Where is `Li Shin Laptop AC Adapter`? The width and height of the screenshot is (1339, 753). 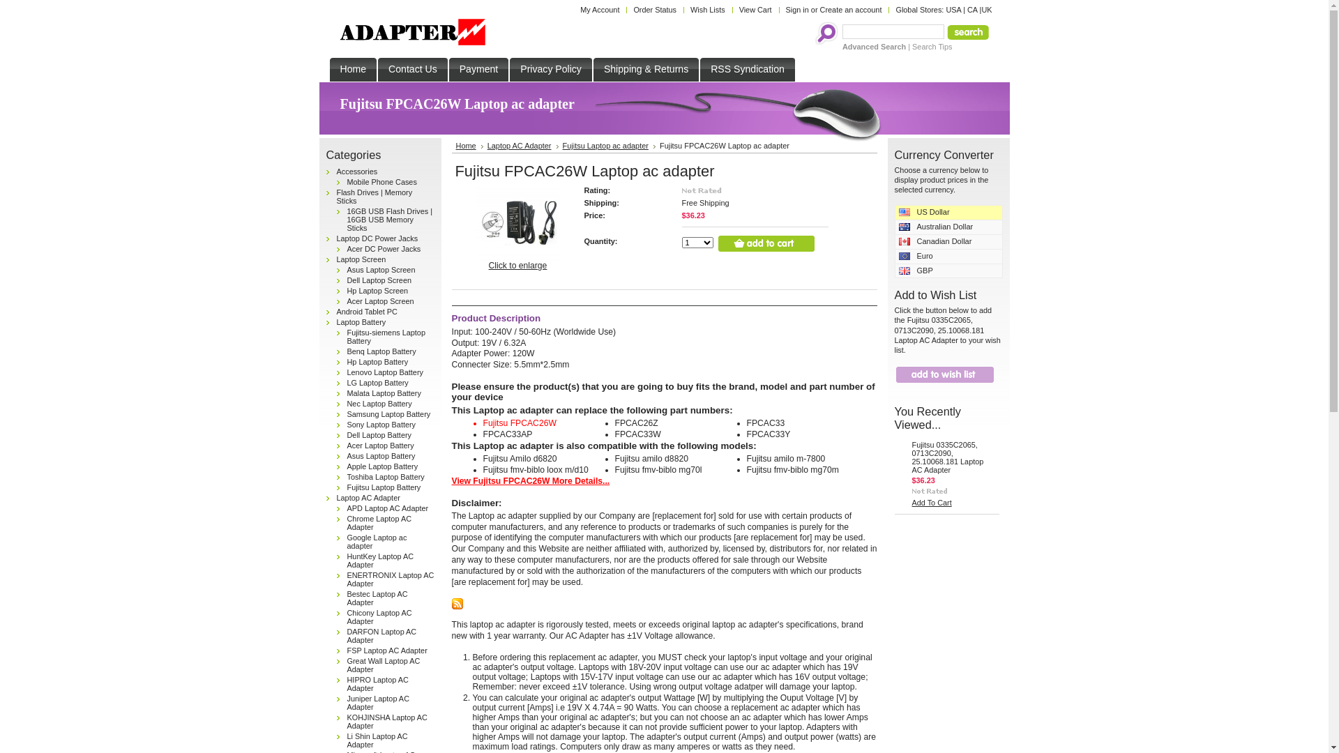 Li Shin Laptop AC Adapter is located at coordinates (378, 740).